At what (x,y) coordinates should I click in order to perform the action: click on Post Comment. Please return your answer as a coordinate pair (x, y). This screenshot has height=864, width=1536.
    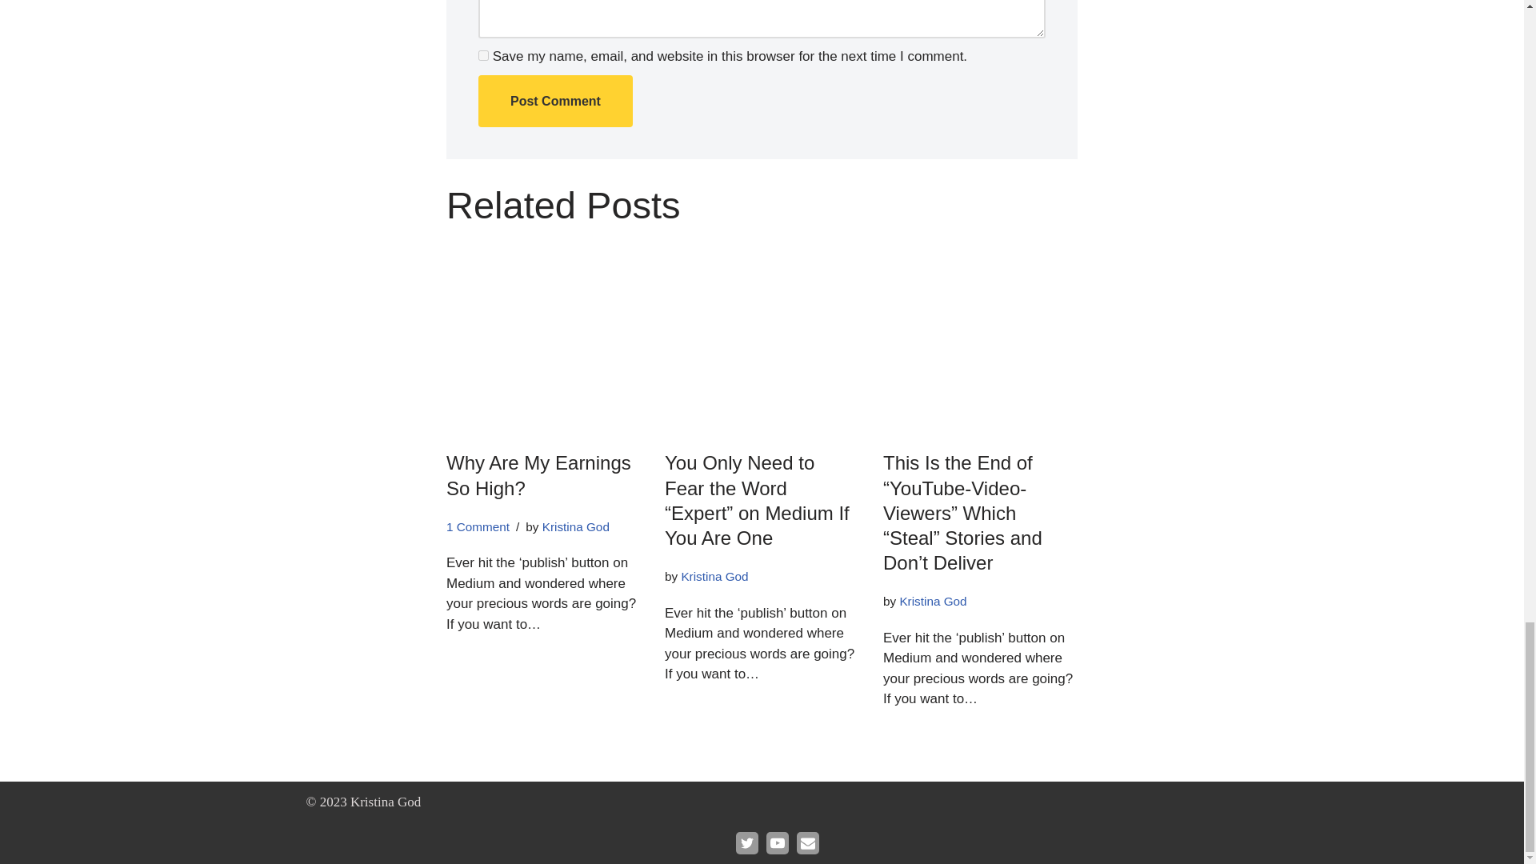
    Looking at the image, I should click on (555, 101).